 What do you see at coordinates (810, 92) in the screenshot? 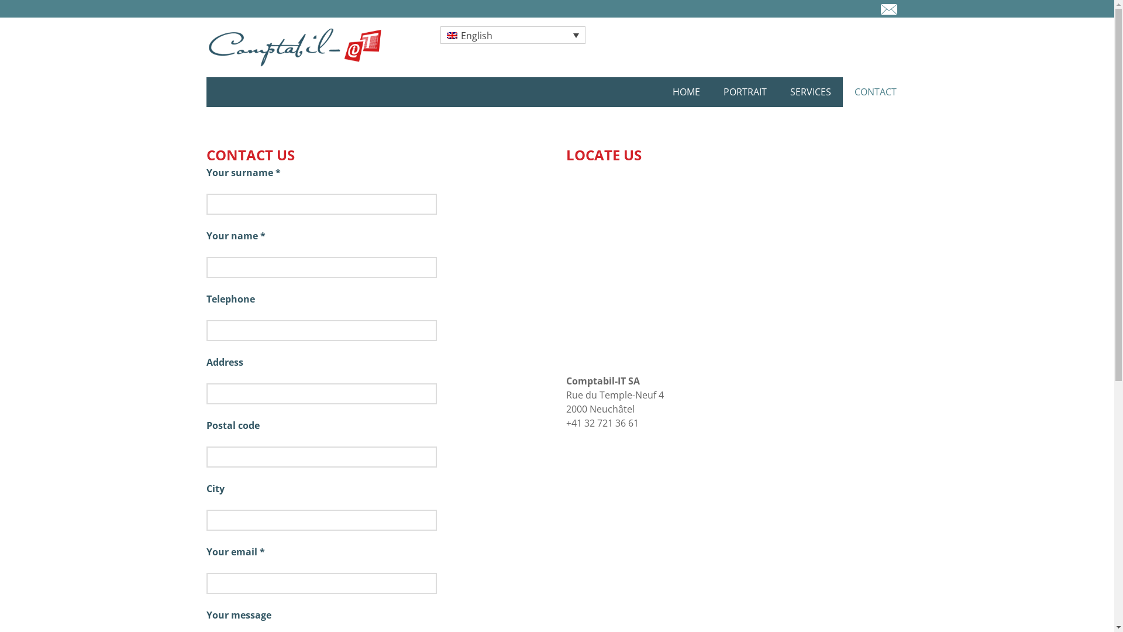
I see `SERVICES` at bounding box center [810, 92].